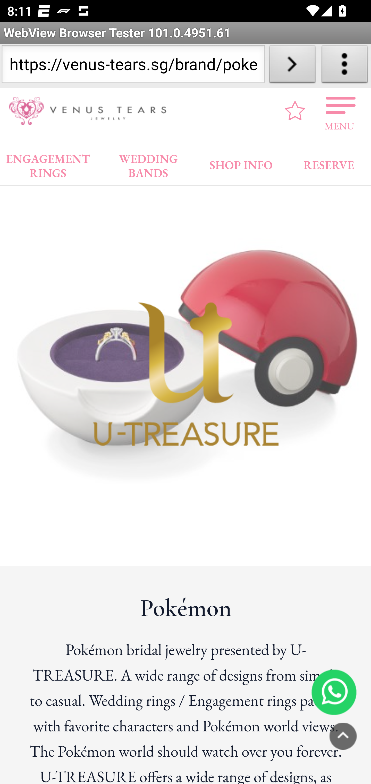  Describe the element at coordinates (340, 110) in the screenshot. I see `MENU` at that location.